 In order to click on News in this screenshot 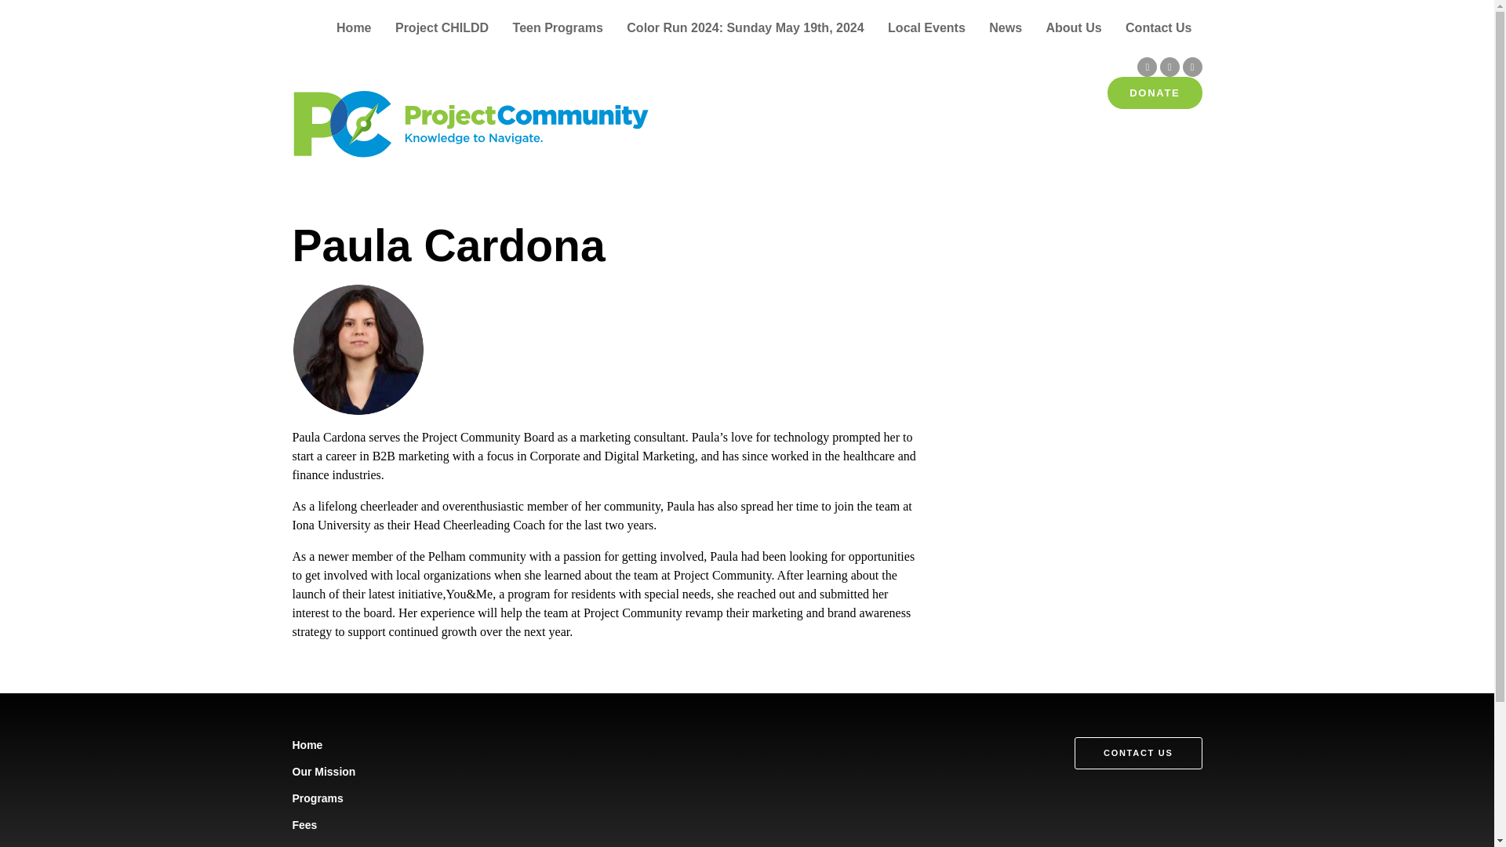, I will do `click(1006, 28)`.